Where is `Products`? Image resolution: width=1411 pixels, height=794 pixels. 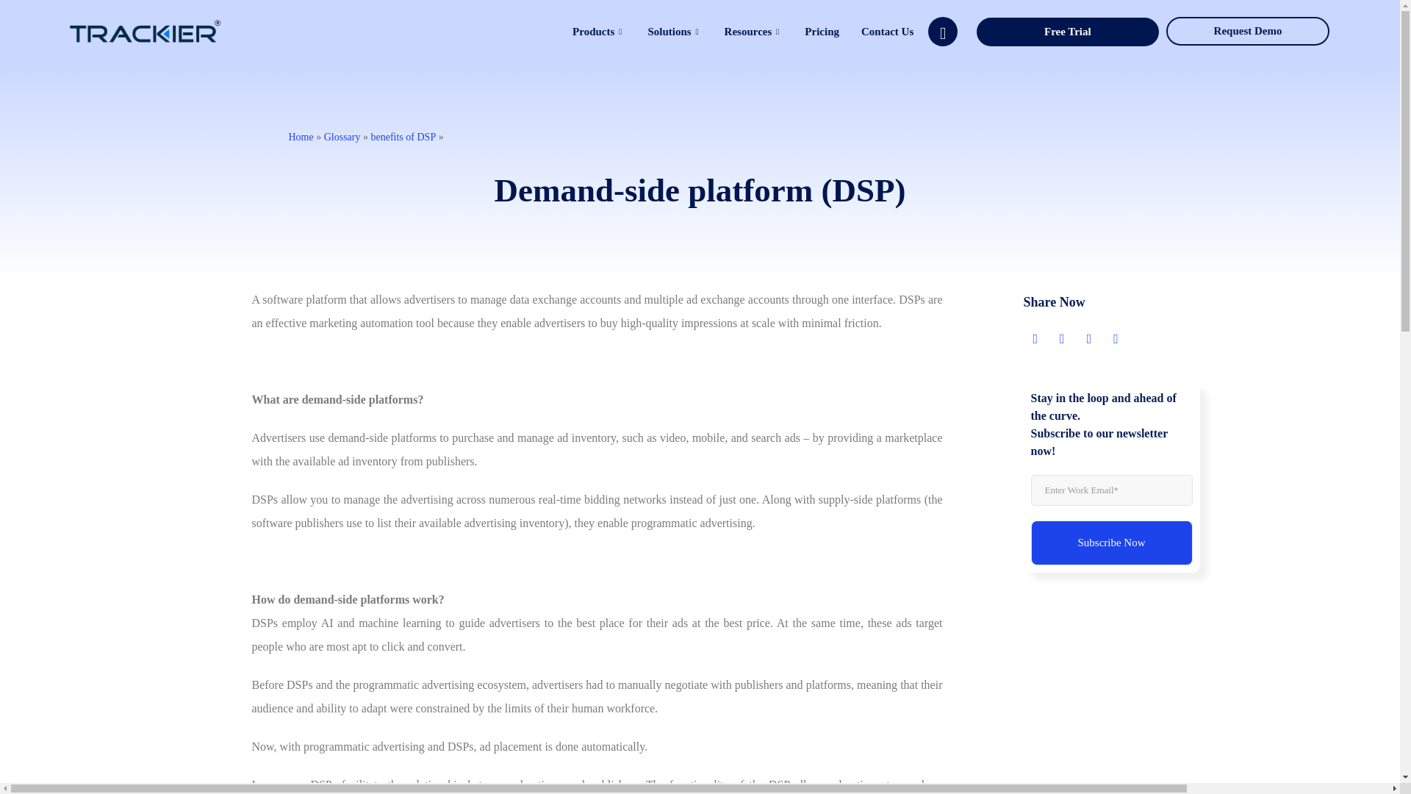
Products is located at coordinates (598, 32).